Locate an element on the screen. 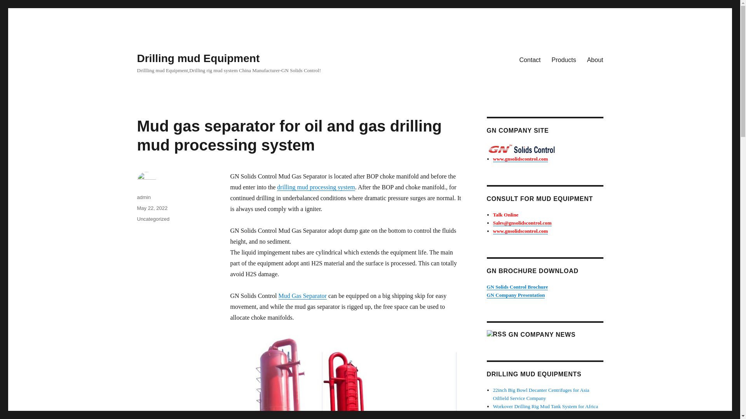  GN brochure is located at coordinates (517, 287).